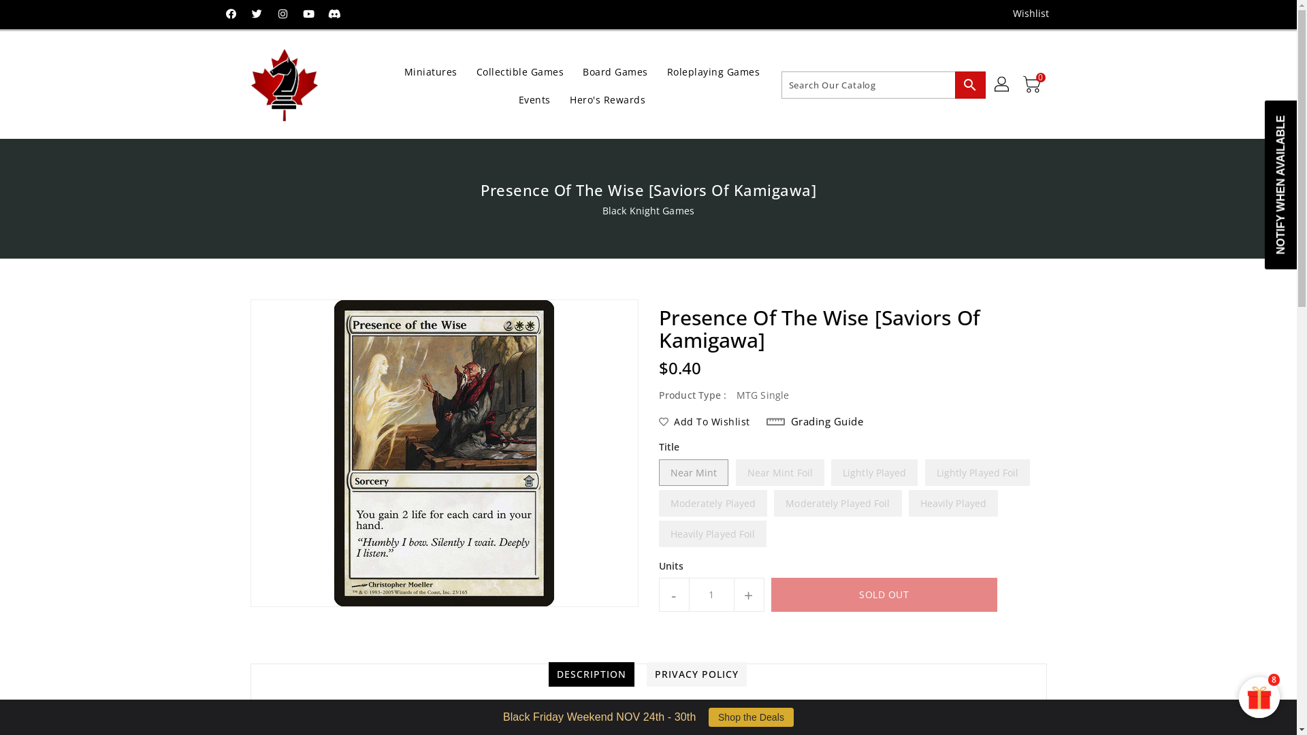 This screenshot has height=735, width=1307. What do you see at coordinates (283, 14) in the screenshot?
I see `Black Knight Games on Instagram` at bounding box center [283, 14].